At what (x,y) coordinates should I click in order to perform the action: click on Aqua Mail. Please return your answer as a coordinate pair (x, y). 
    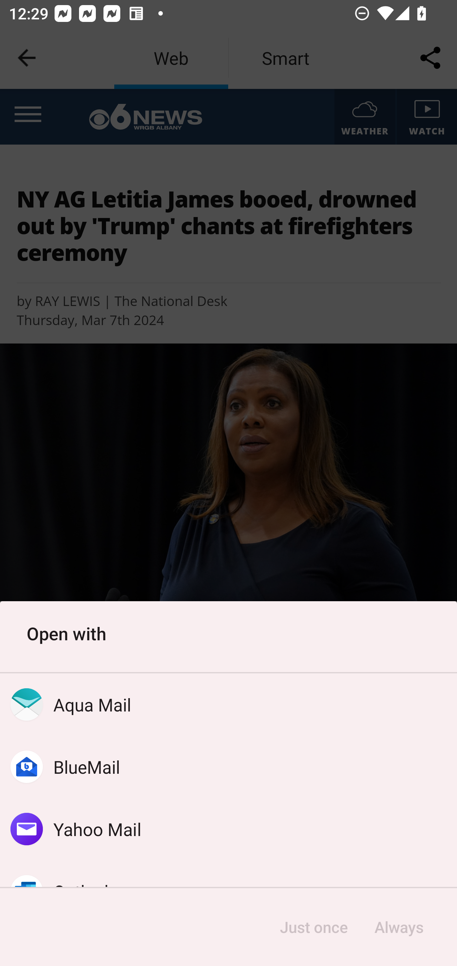
    Looking at the image, I should click on (228, 704).